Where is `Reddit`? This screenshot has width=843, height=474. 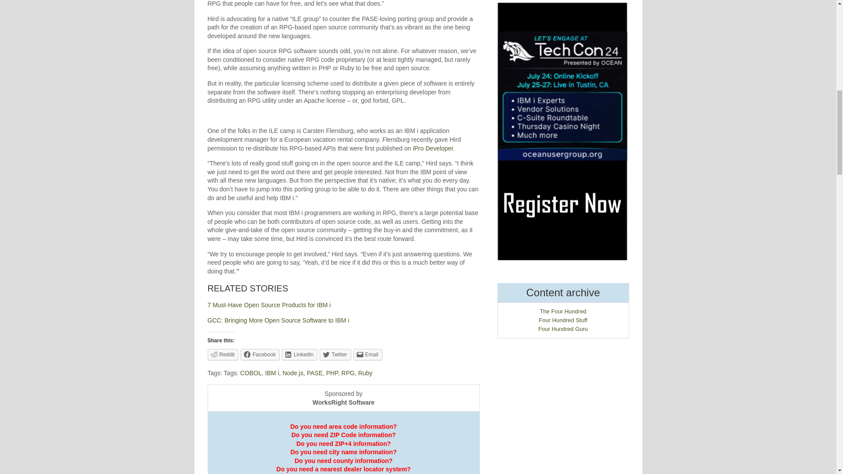
Reddit is located at coordinates (223, 354).